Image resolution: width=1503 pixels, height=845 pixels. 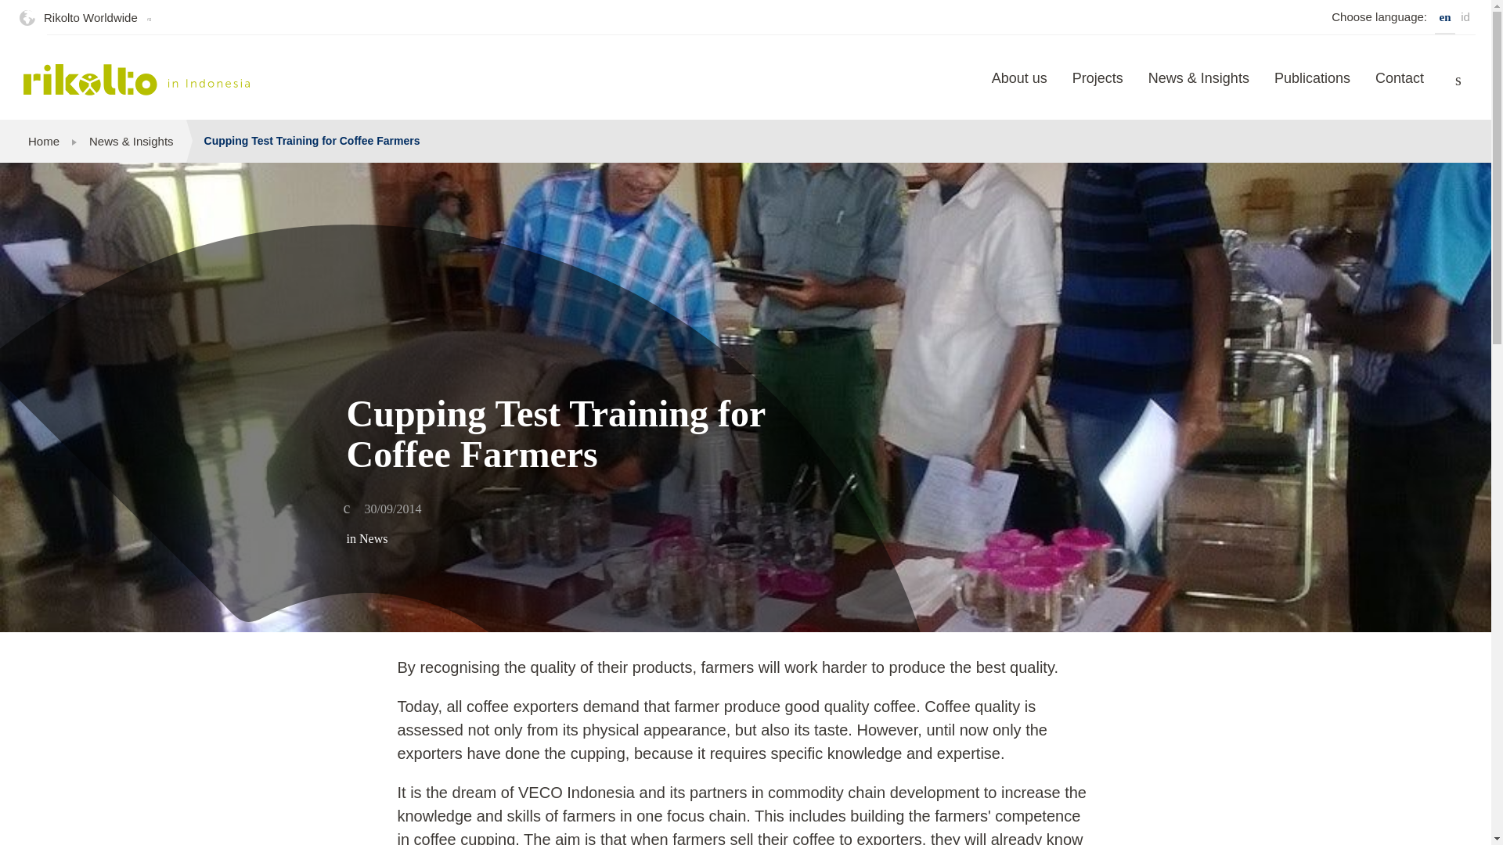 What do you see at coordinates (1312, 89) in the screenshot?
I see `Publications` at bounding box center [1312, 89].